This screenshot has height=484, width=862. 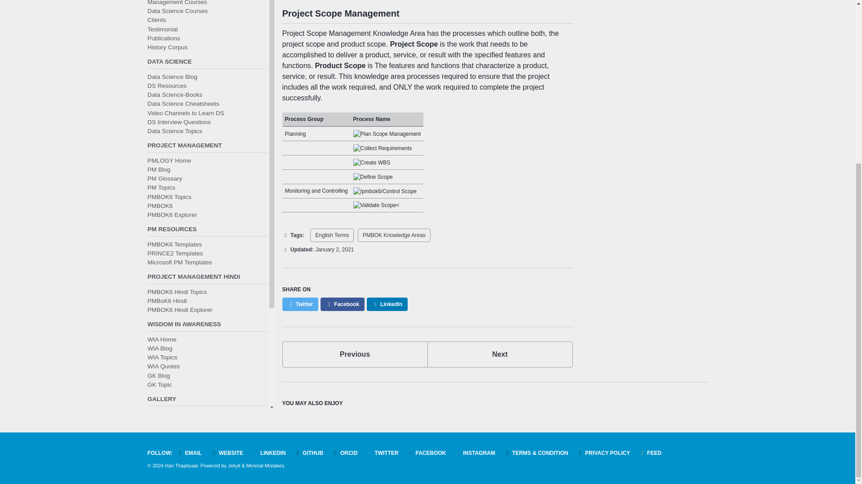 What do you see at coordinates (169, 30) in the screenshot?
I see `PM Topics` at bounding box center [169, 30].